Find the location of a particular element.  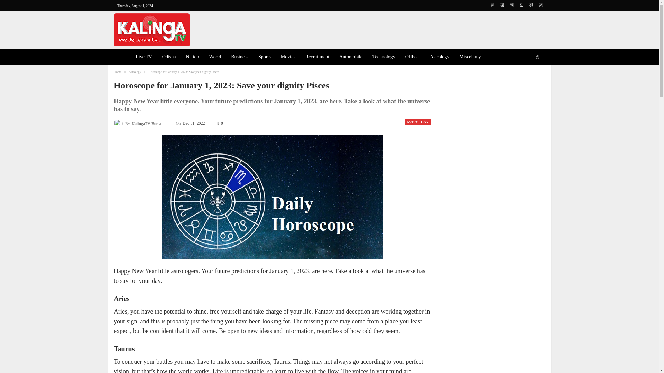

Business is located at coordinates (239, 57).